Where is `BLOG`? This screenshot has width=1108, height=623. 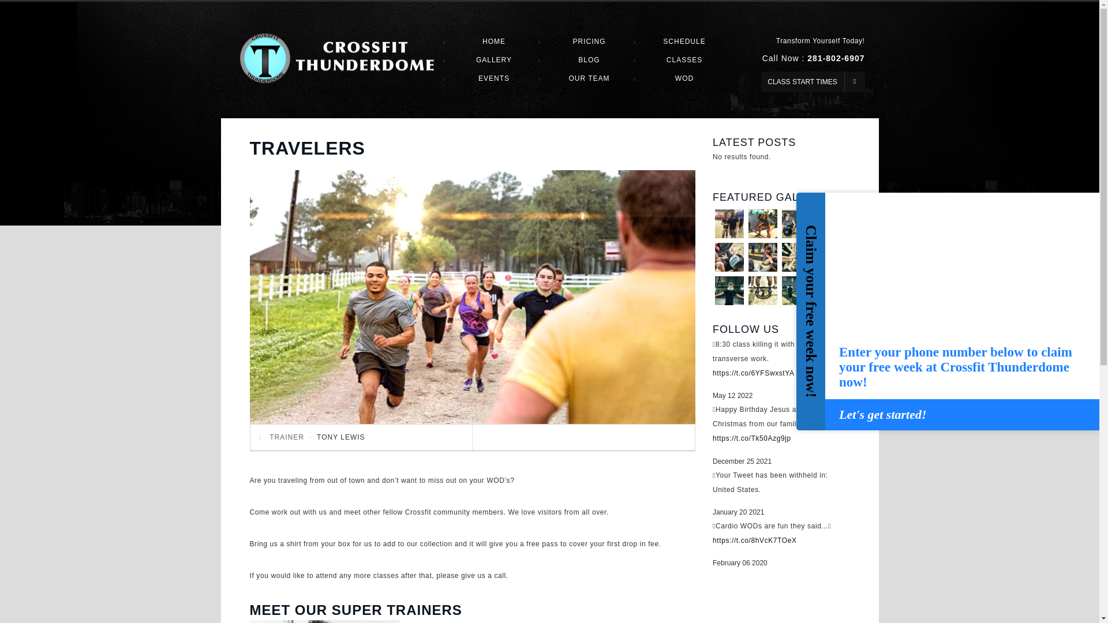 BLOG is located at coordinates (589, 59).